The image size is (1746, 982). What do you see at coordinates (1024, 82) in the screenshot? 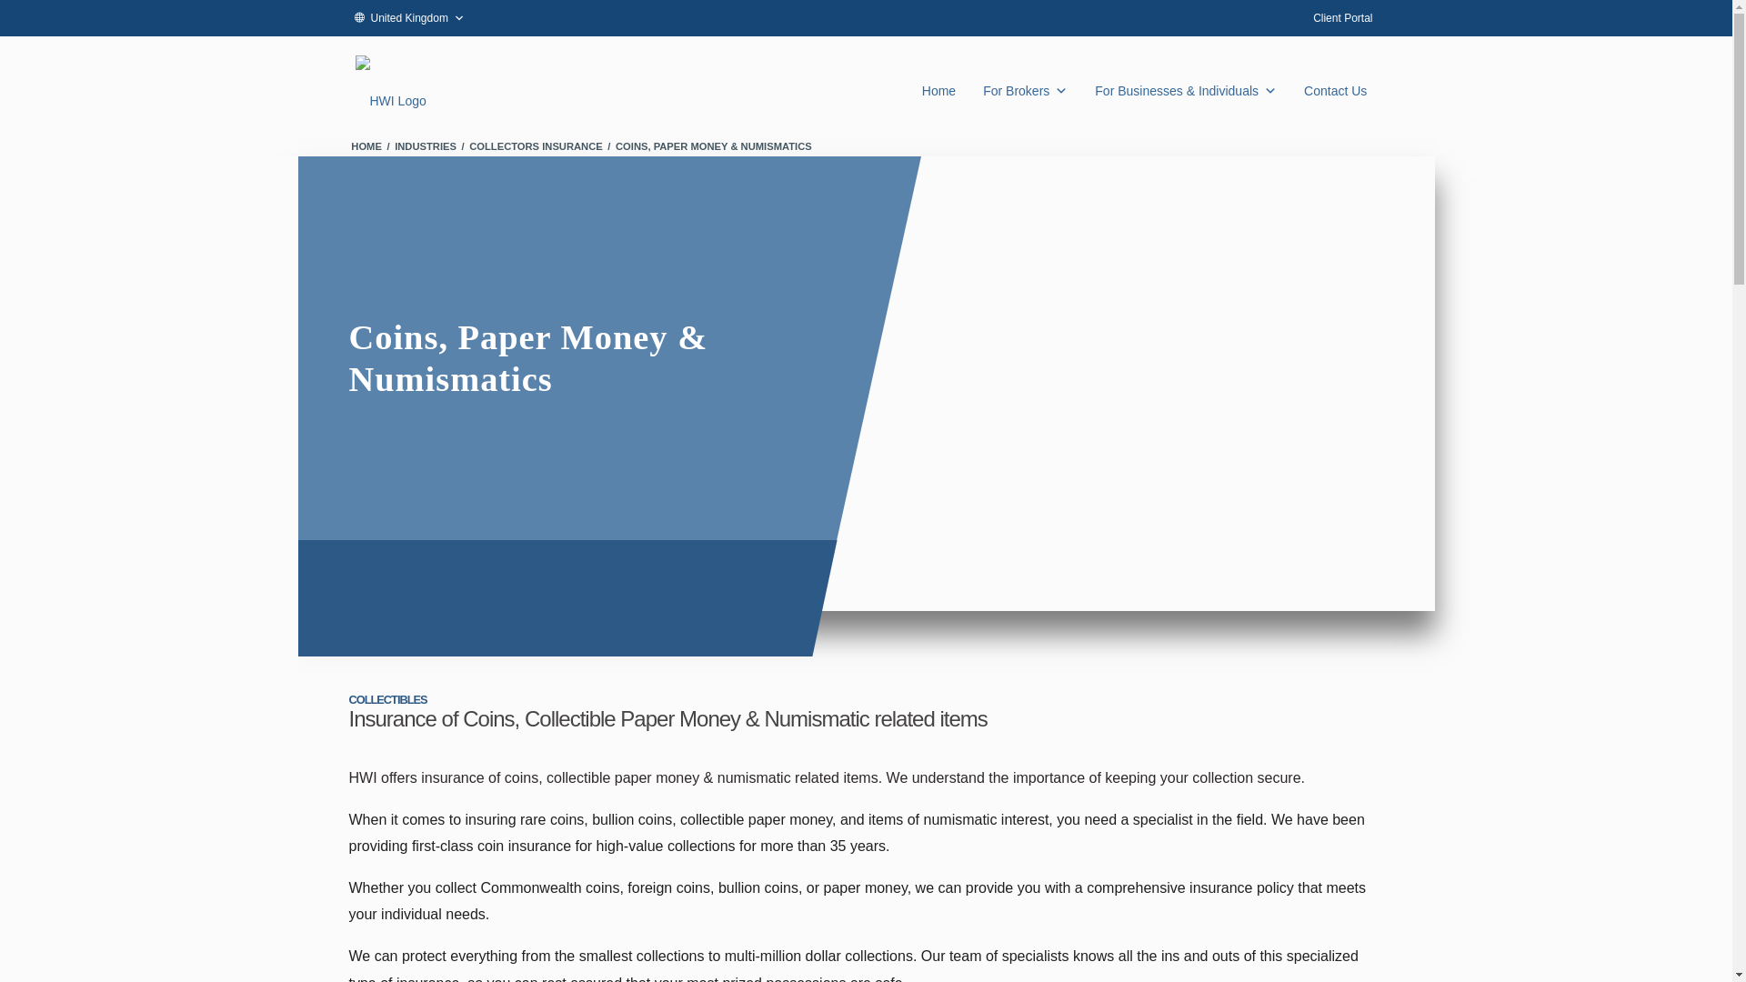
I see `For Brokers` at bounding box center [1024, 82].